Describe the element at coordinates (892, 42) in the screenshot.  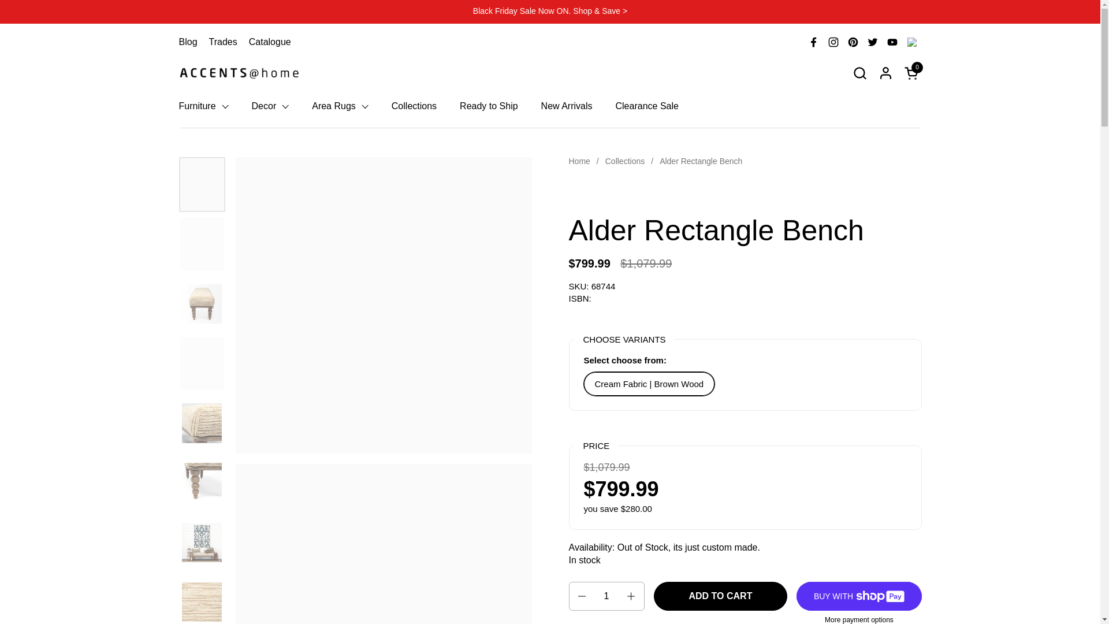
I see `YouTube` at that location.